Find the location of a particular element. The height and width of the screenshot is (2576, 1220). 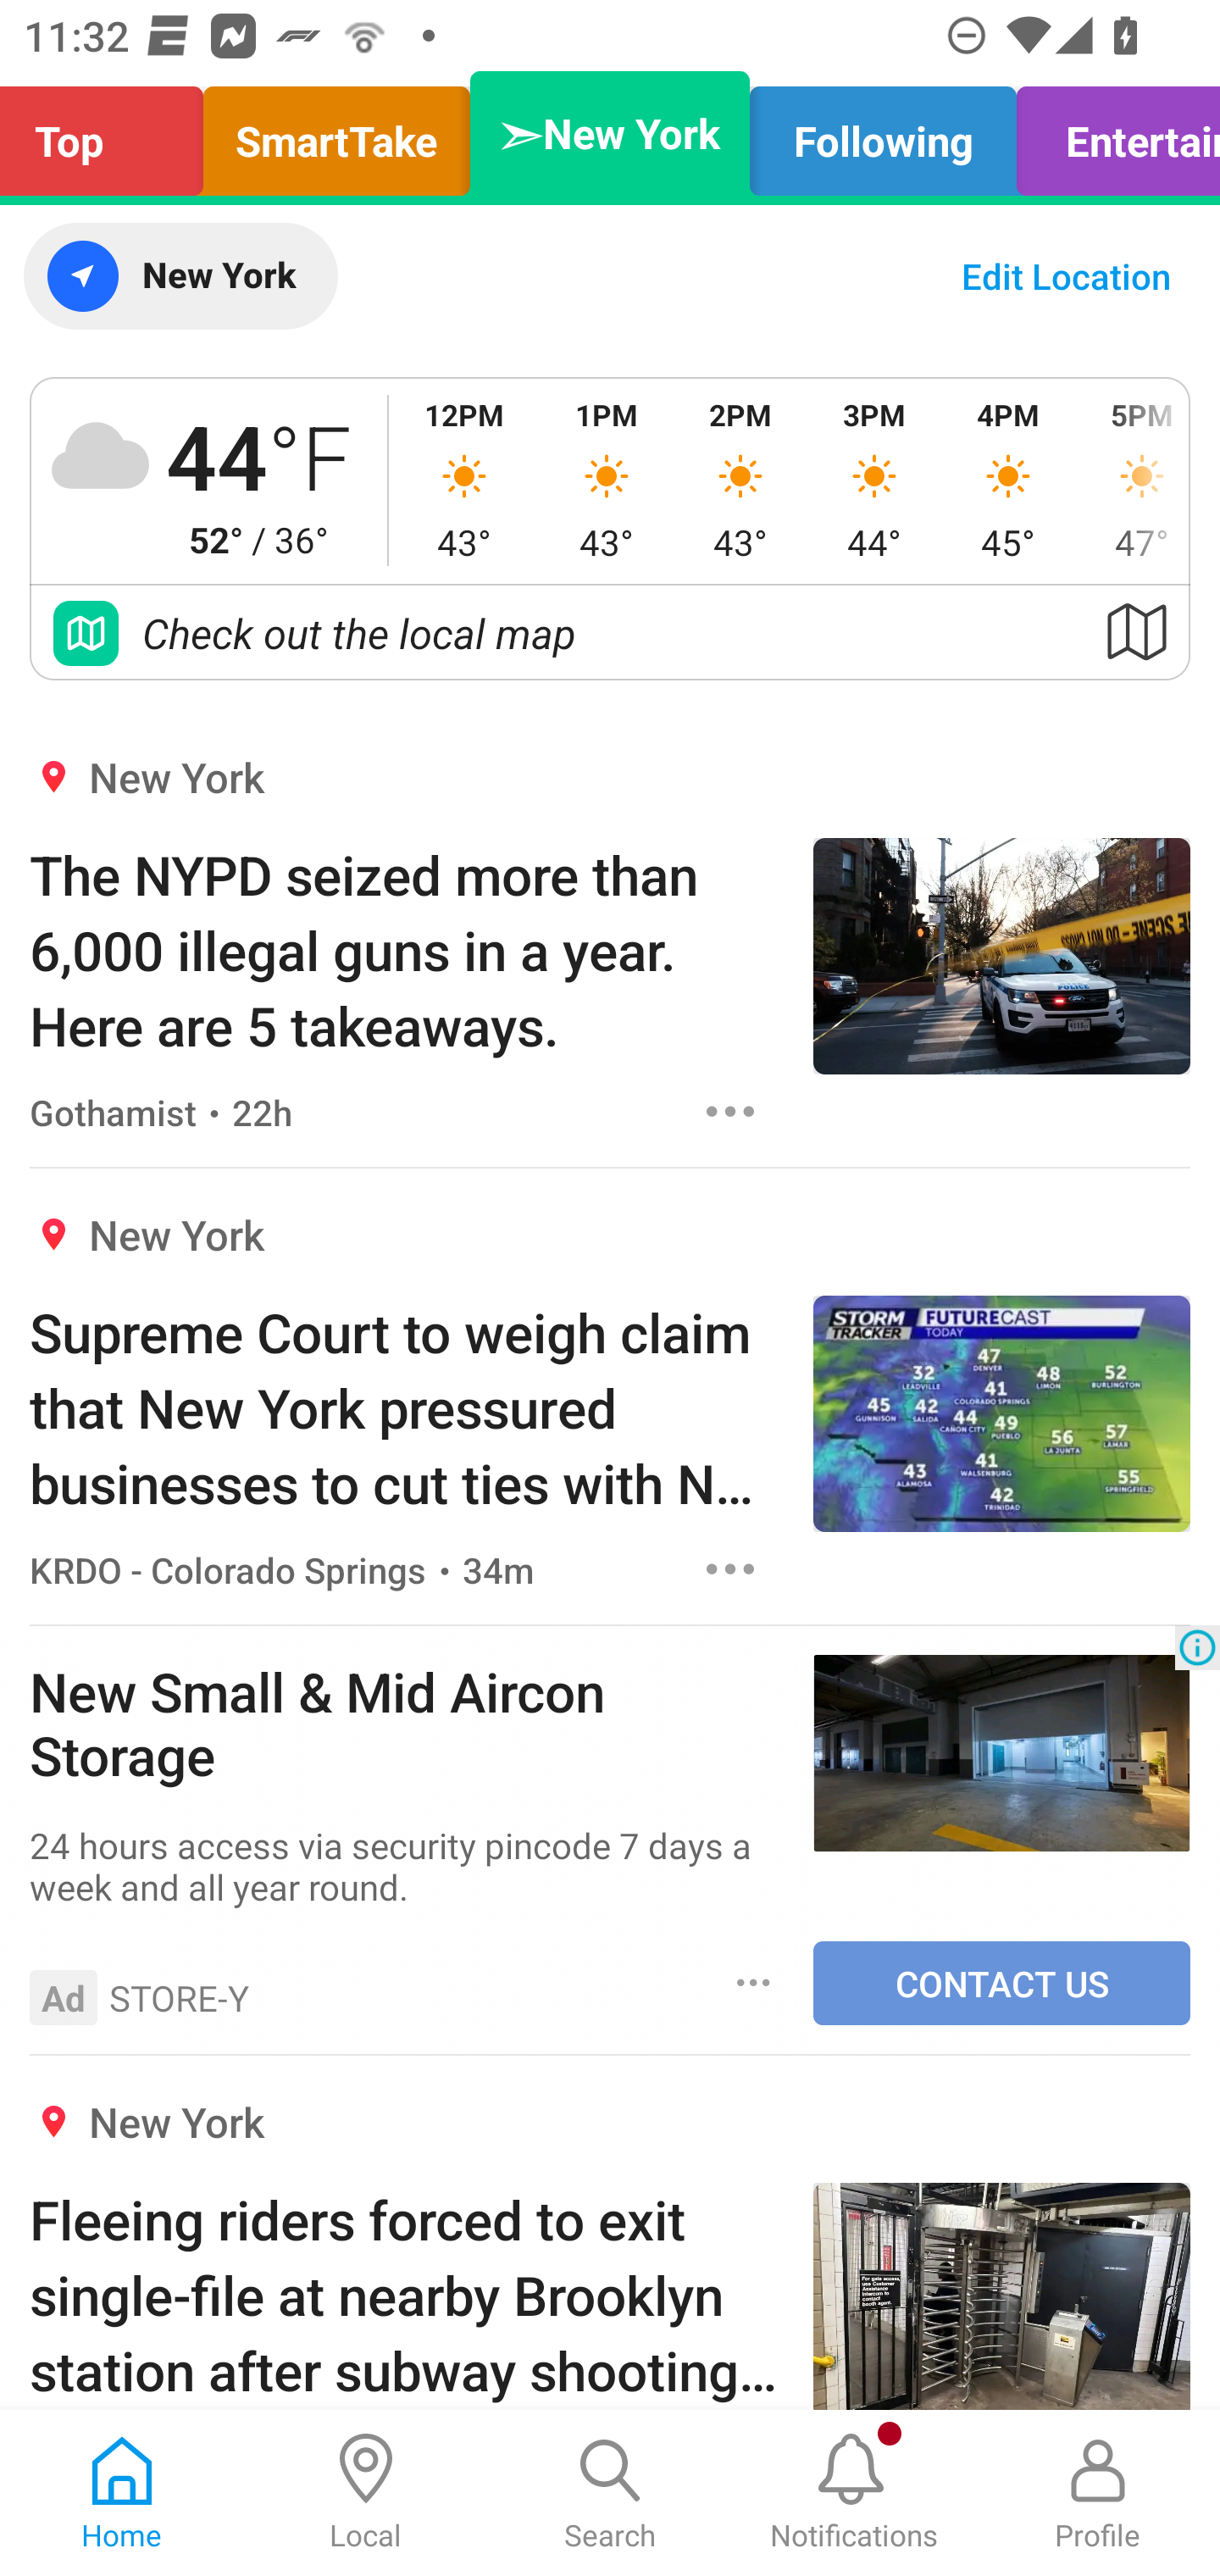

Following is located at coordinates (883, 134).